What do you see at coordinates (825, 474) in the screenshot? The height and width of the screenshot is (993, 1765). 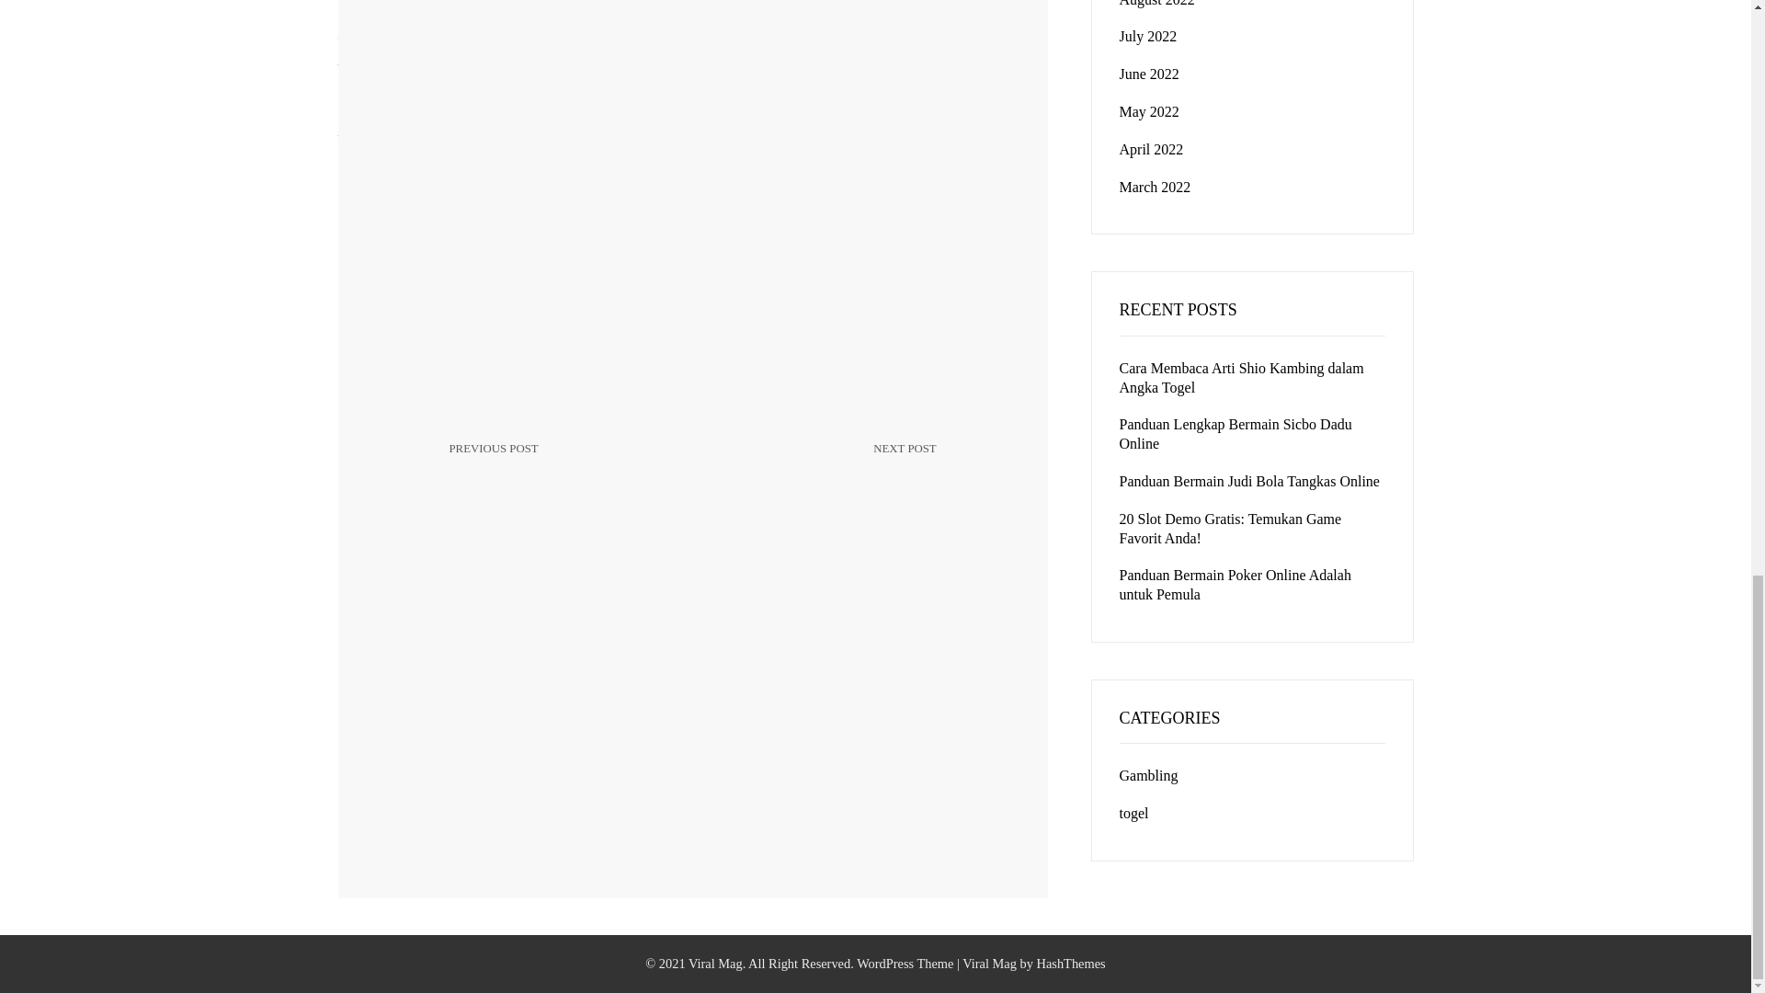 I see `July 2022` at bounding box center [825, 474].